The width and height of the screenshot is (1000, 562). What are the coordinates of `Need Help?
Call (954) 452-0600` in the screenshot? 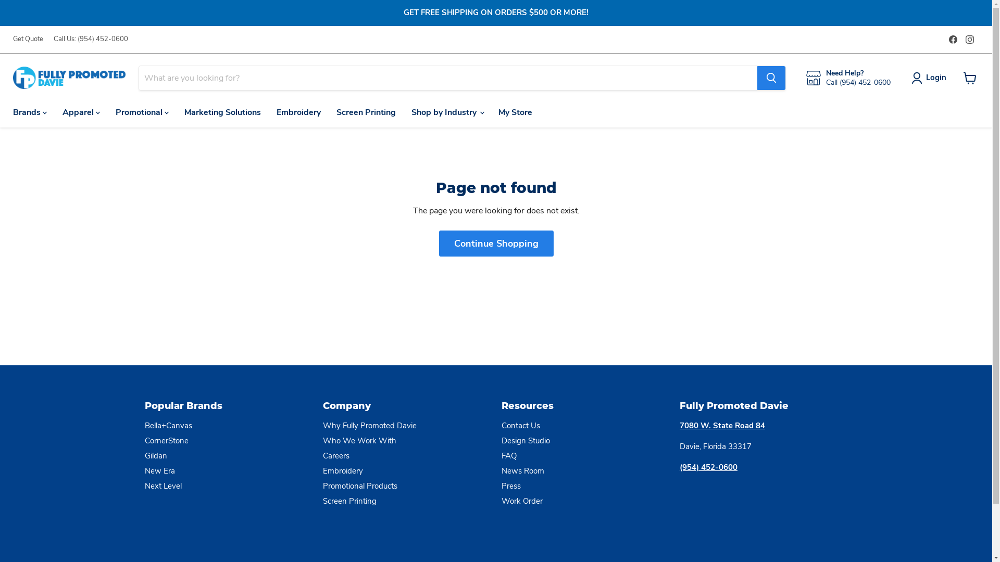 It's located at (848, 78).